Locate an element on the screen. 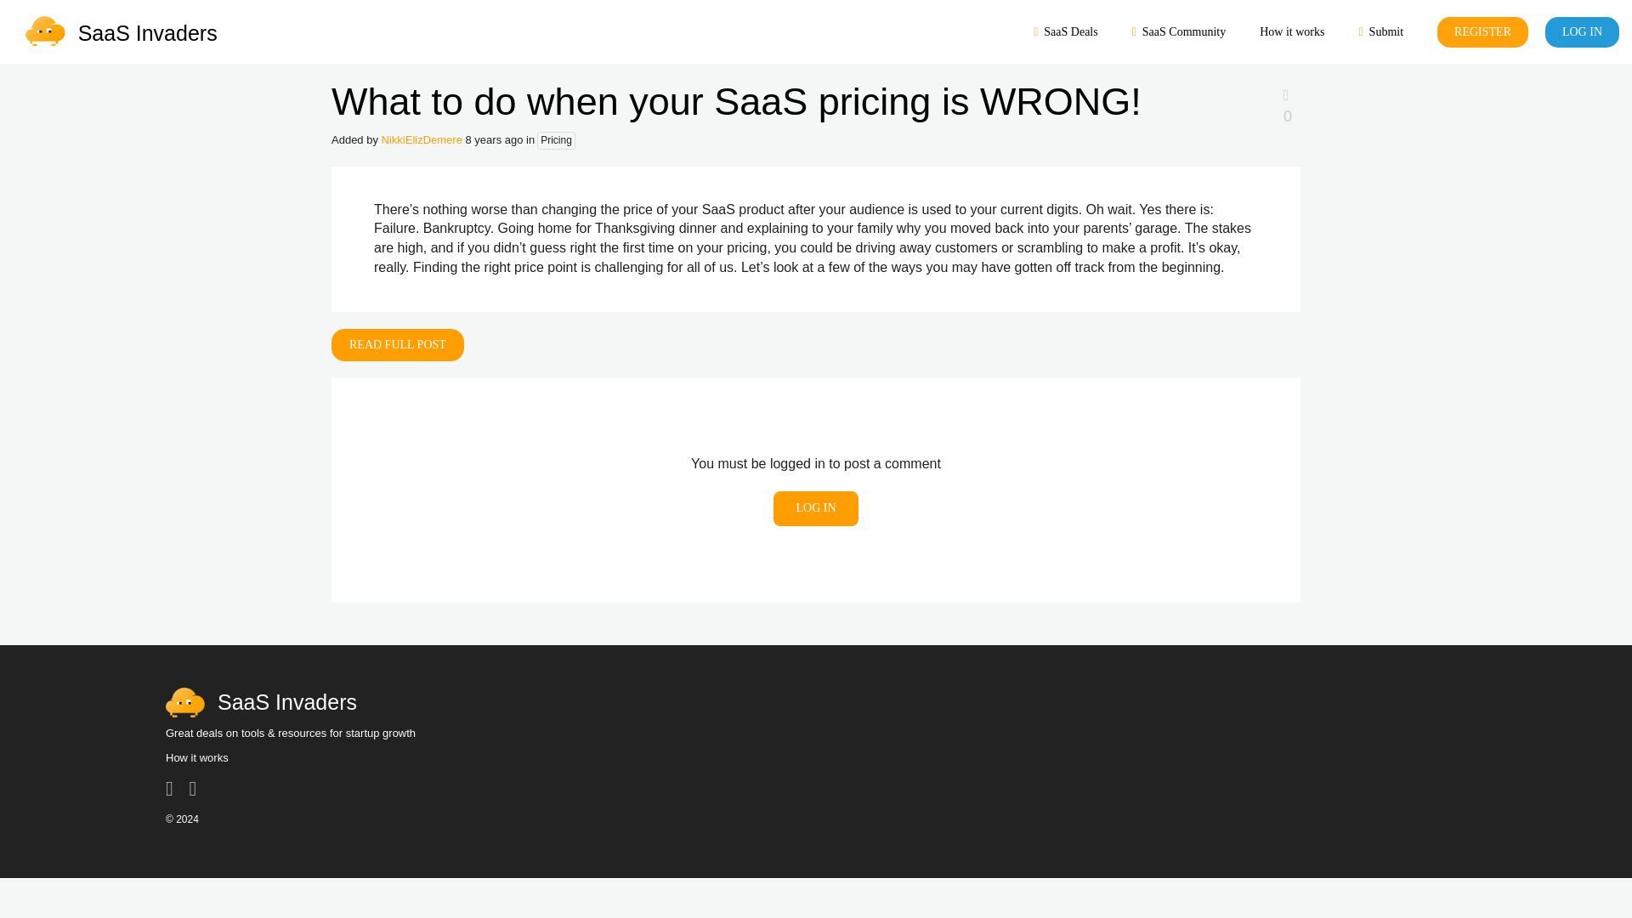 The height and width of the screenshot is (918, 1632).   SaaS Community is located at coordinates (1179, 32).